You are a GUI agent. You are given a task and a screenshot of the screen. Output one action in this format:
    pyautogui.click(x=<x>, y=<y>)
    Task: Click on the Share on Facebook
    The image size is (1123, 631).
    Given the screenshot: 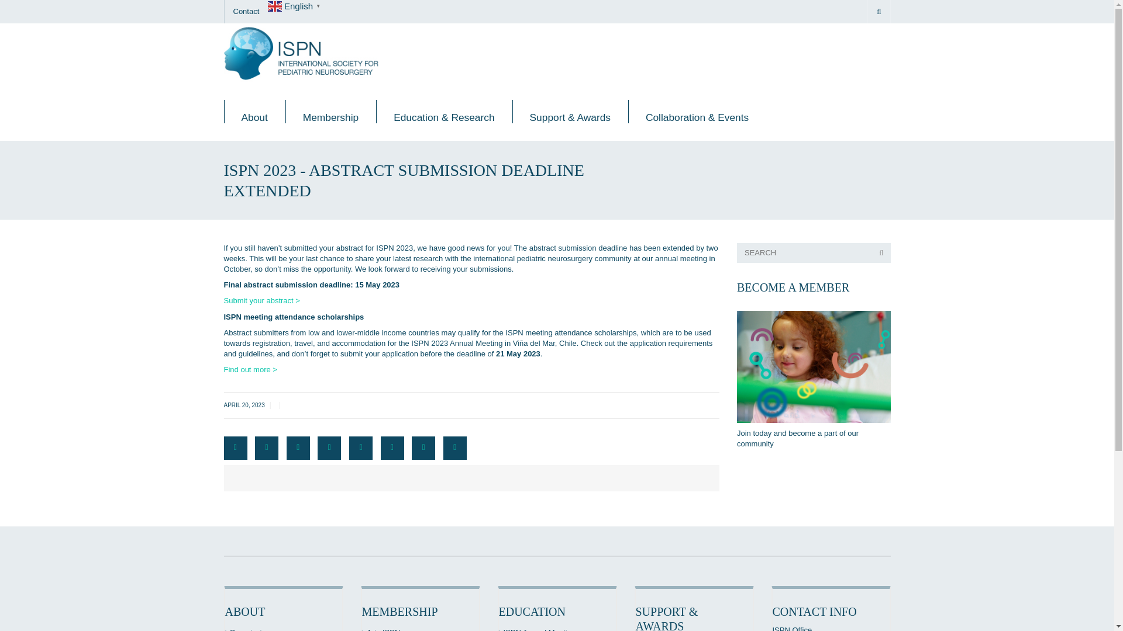 What is the action you would take?
    pyautogui.click(x=235, y=448)
    